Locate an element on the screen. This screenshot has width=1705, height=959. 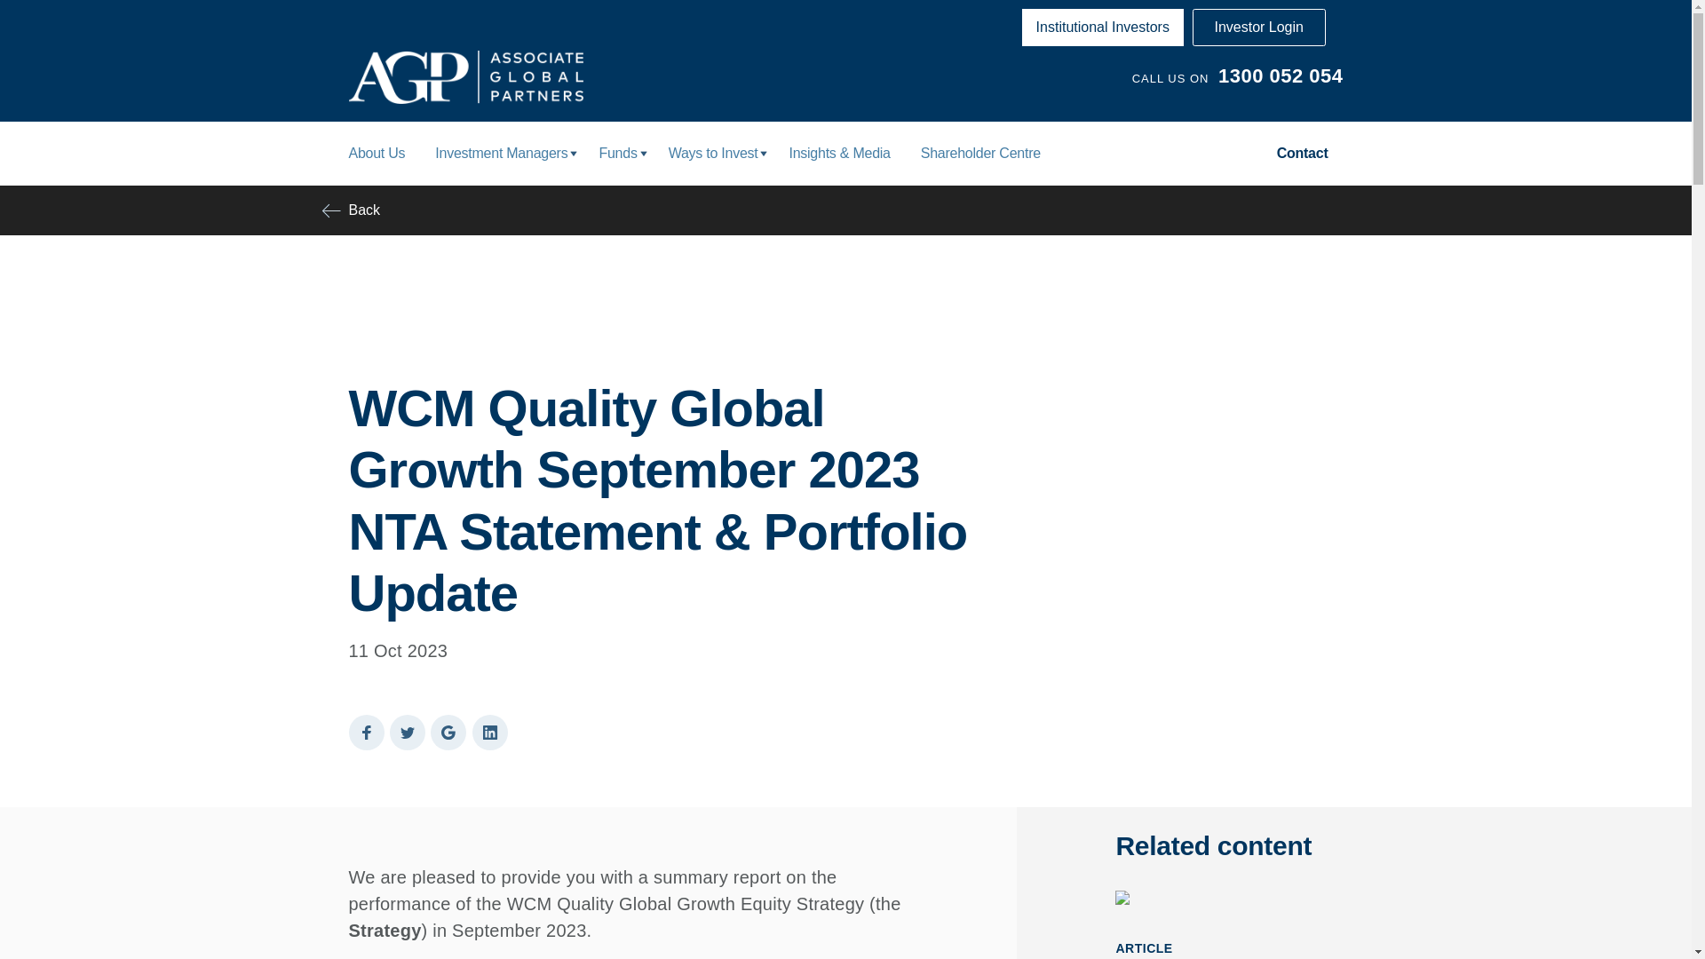
Investment Managers is located at coordinates (501, 153).